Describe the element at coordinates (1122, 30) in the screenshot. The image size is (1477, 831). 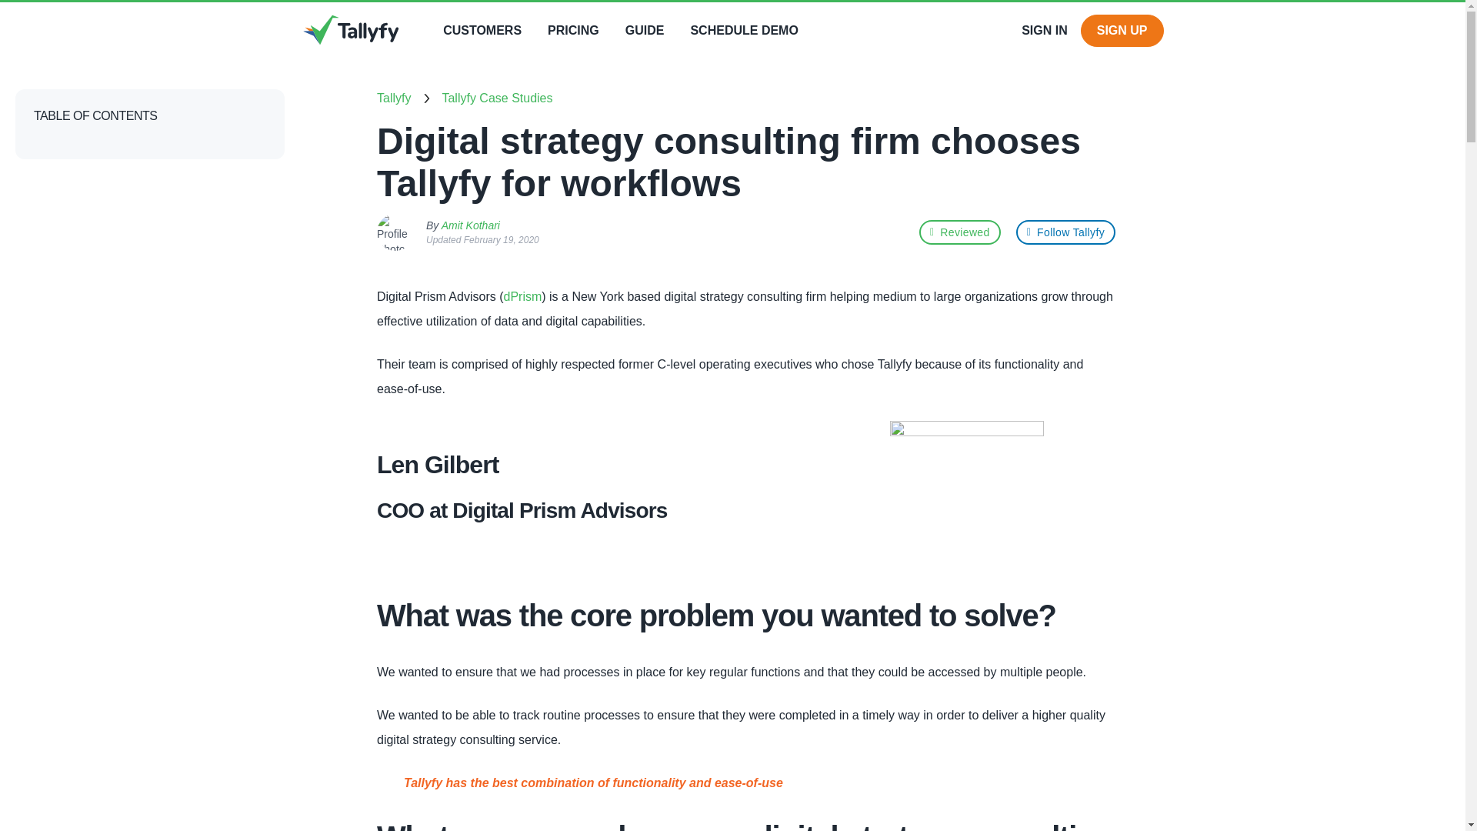
I see `SIGN UP` at that location.